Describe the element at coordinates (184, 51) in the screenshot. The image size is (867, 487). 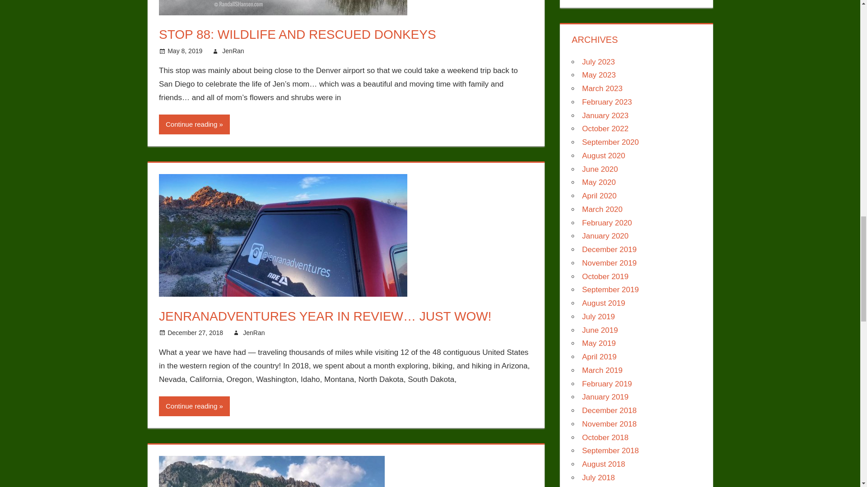
I see `2:16 pm` at that location.